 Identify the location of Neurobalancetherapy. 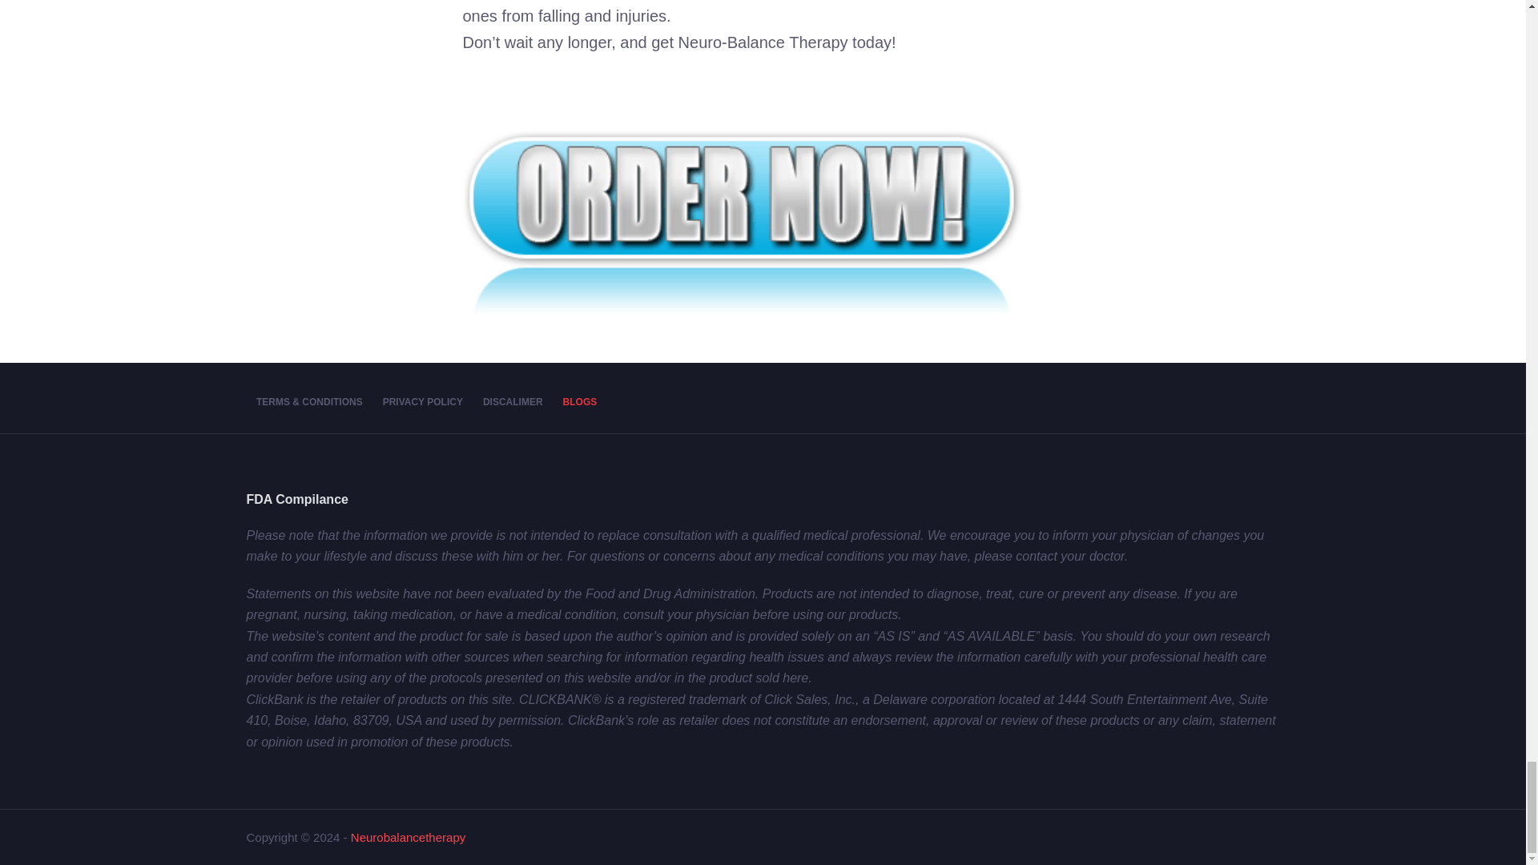
(408, 837).